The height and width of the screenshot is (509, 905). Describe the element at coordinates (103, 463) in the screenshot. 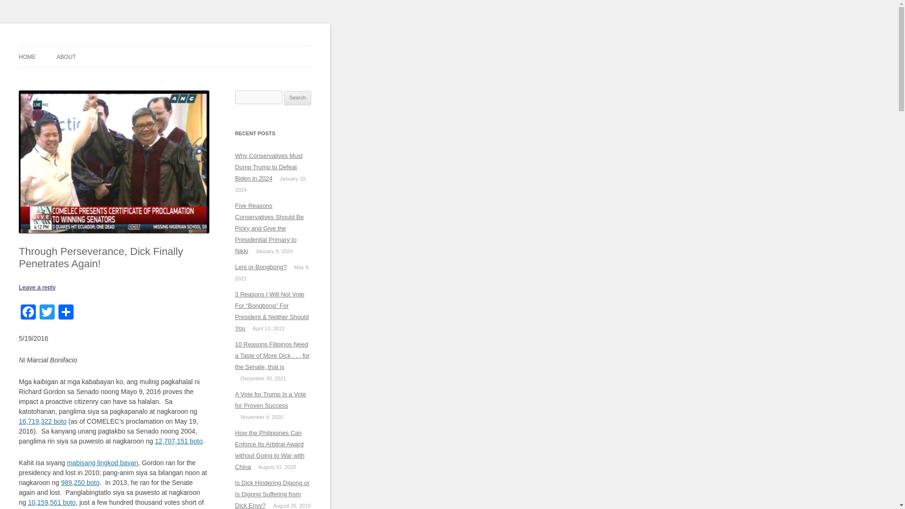

I see `mabisang lingkod bayan` at that location.